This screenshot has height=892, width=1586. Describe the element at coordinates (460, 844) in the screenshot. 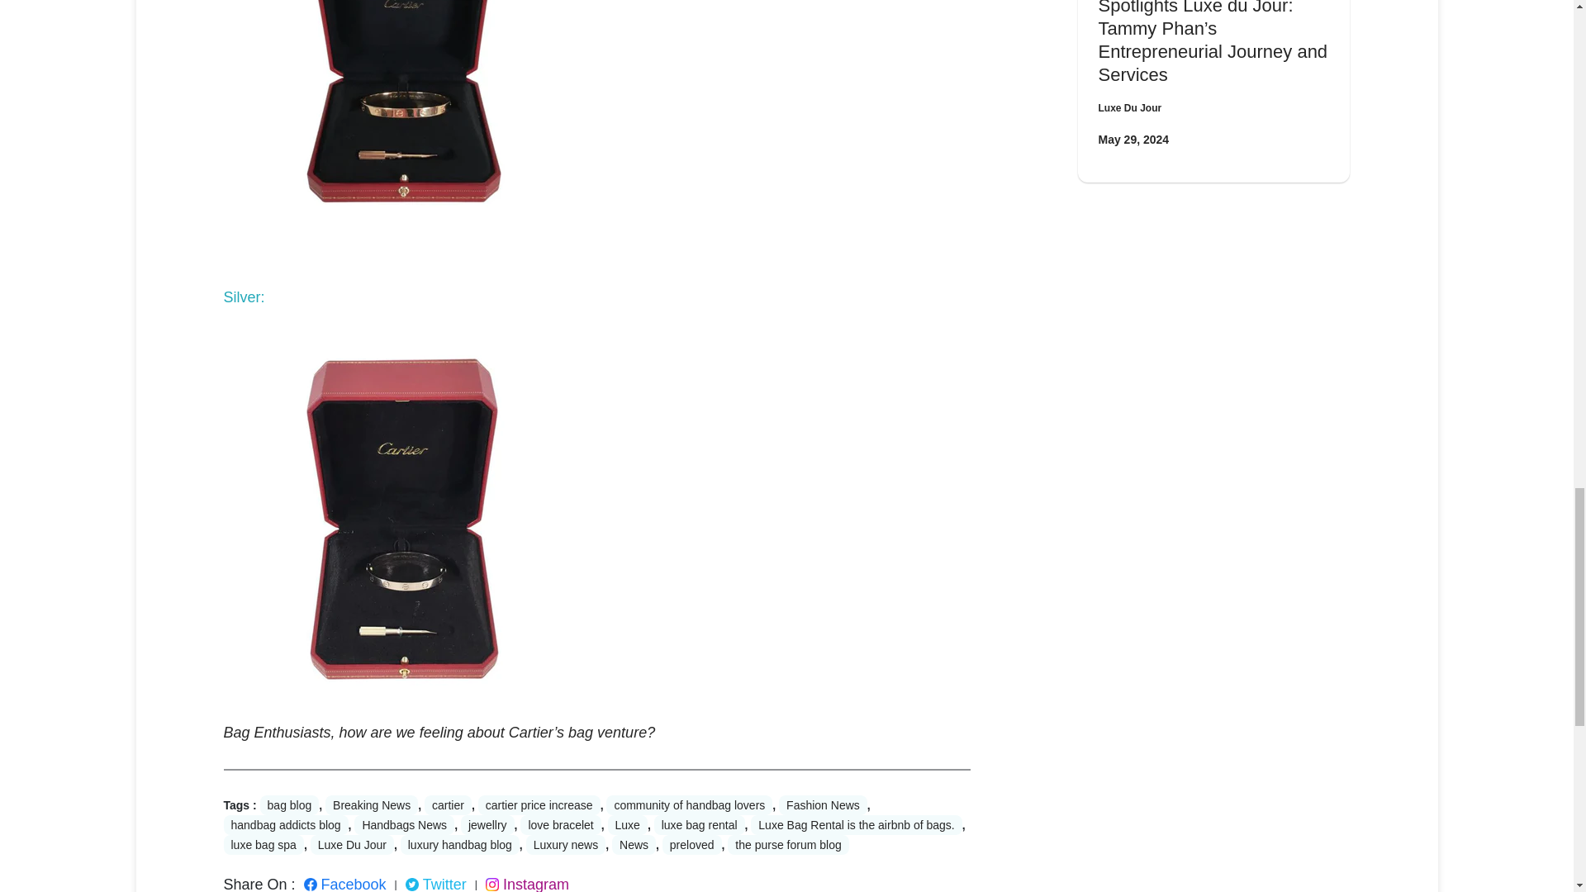

I see `luxury handbag blog` at that location.